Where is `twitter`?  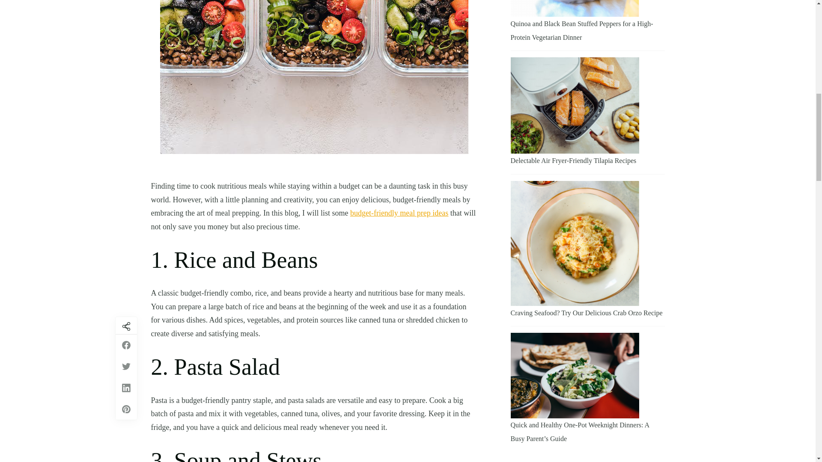 twitter is located at coordinates (126, 366).